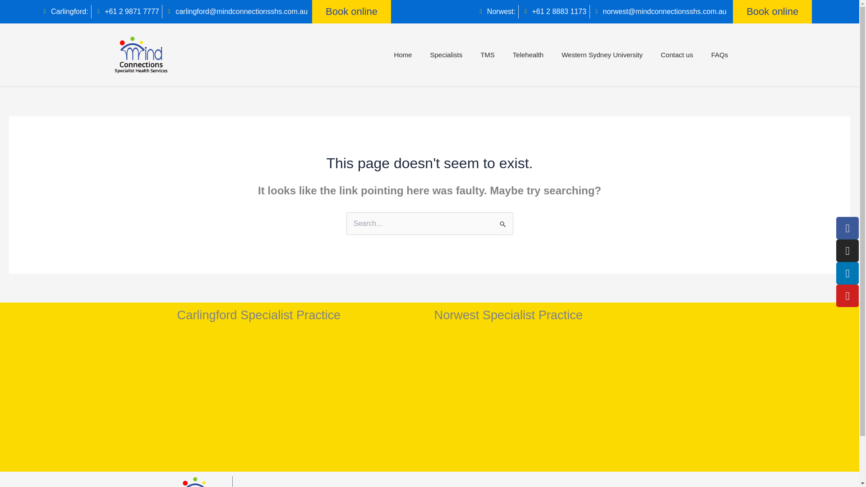 Image resolution: width=866 pixels, height=487 pixels. I want to click on 752B Pennant Hills Road, Carlingford, Sydney NSW 2118, so click(300, 399).